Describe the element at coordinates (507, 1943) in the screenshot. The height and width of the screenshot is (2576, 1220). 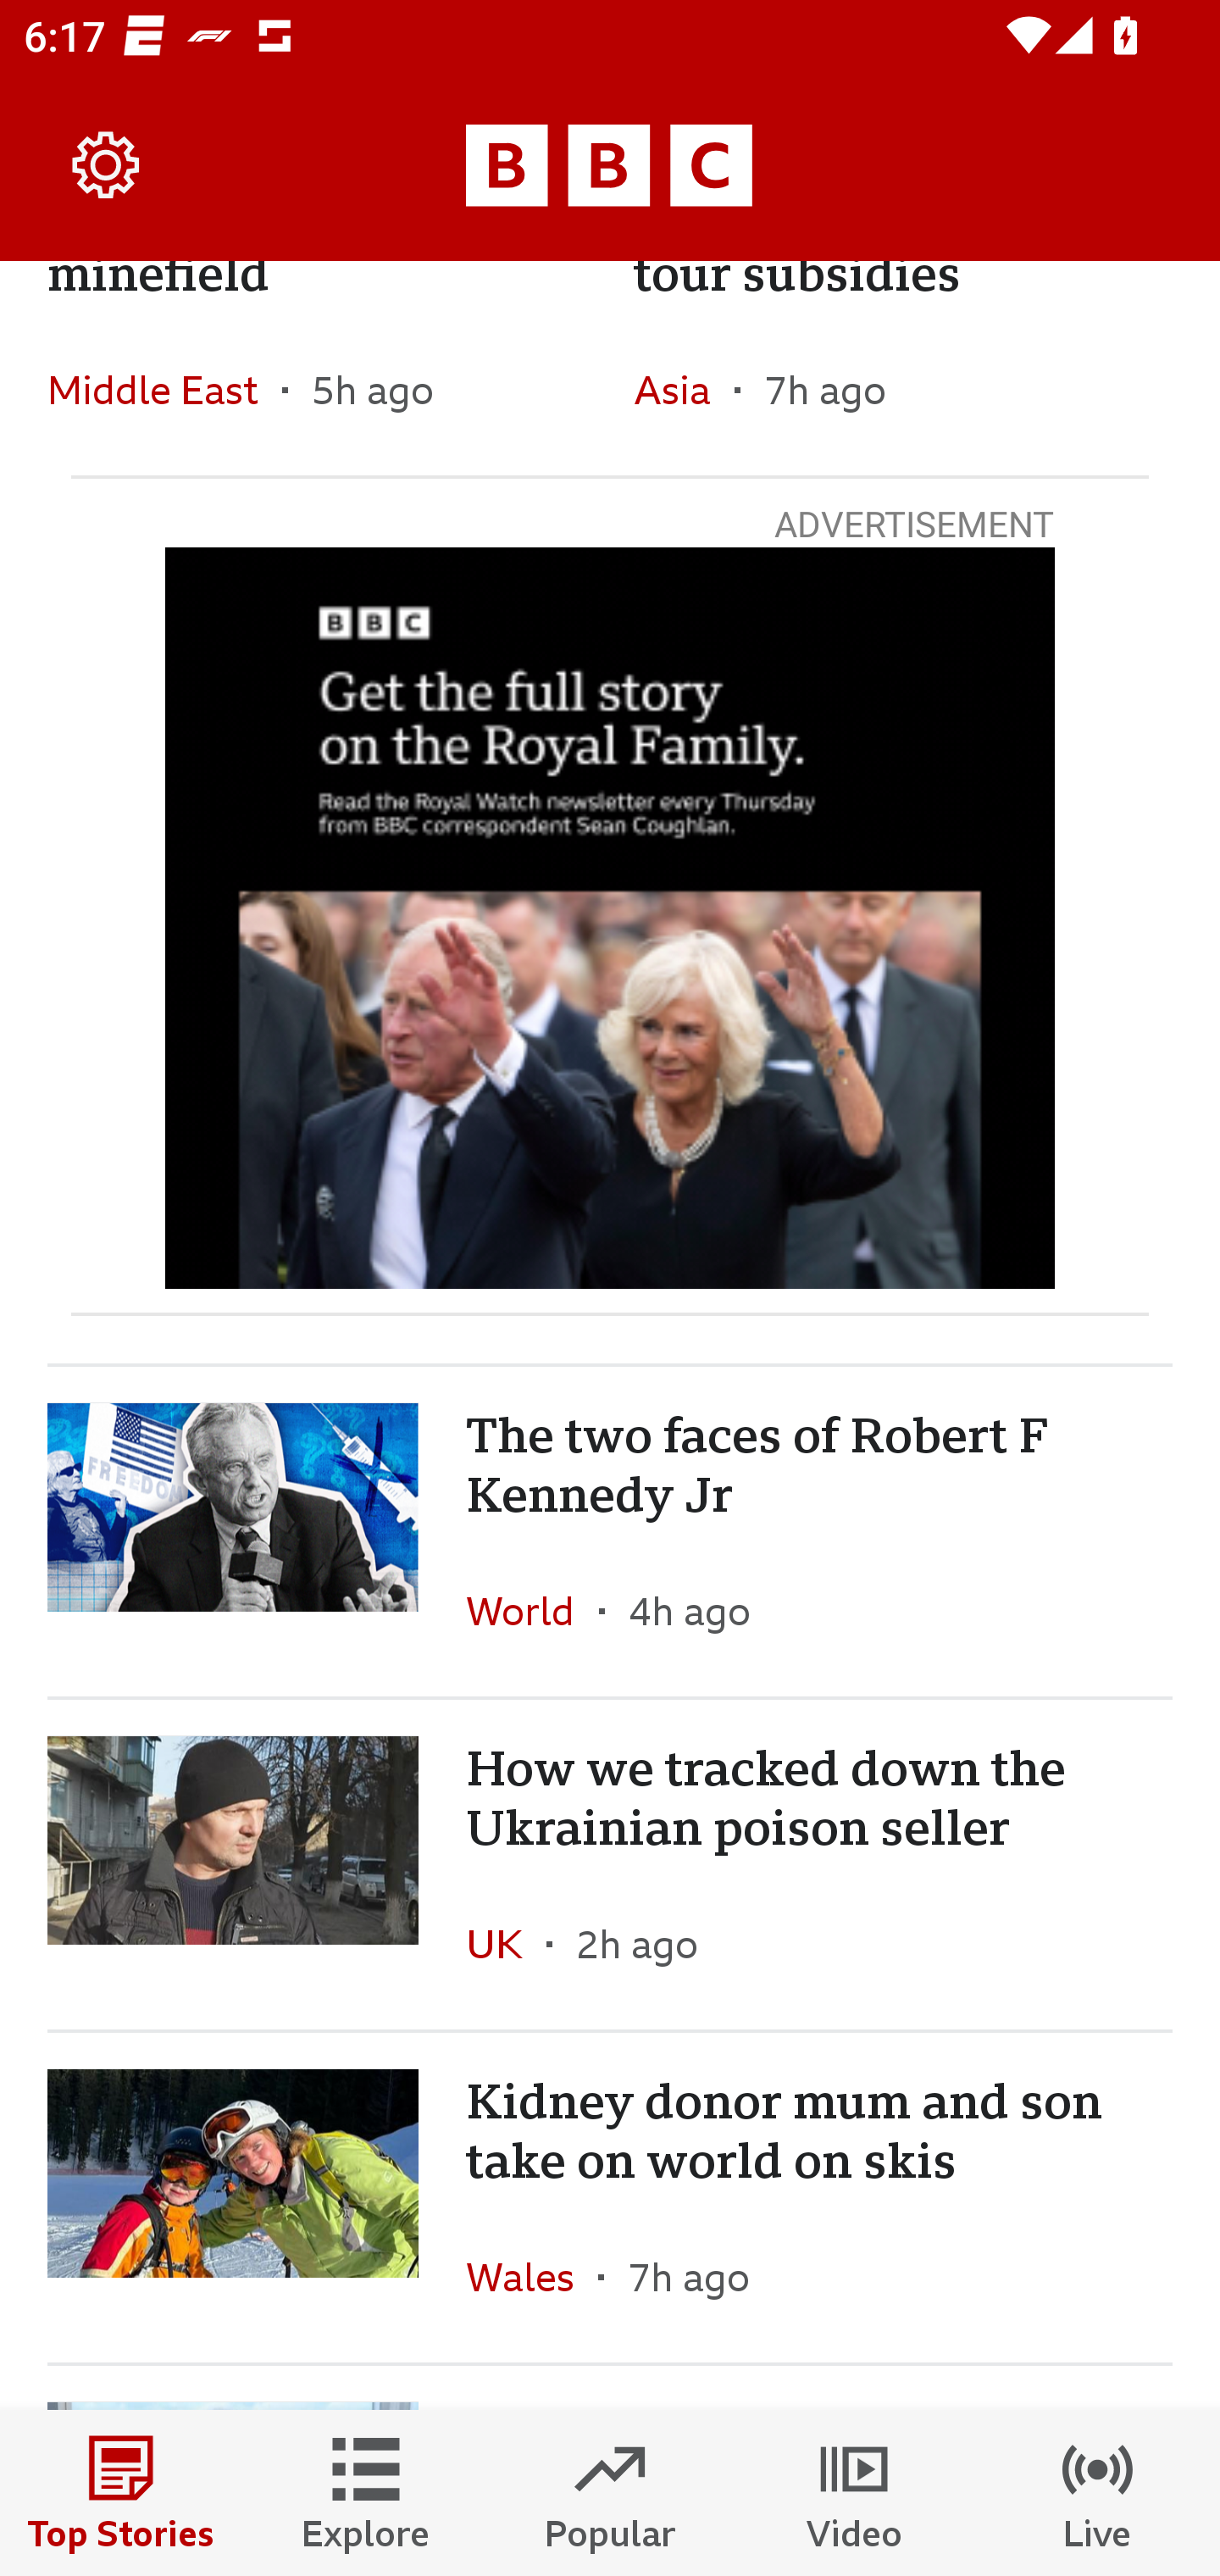
I see `UK In the section UK` at that location.